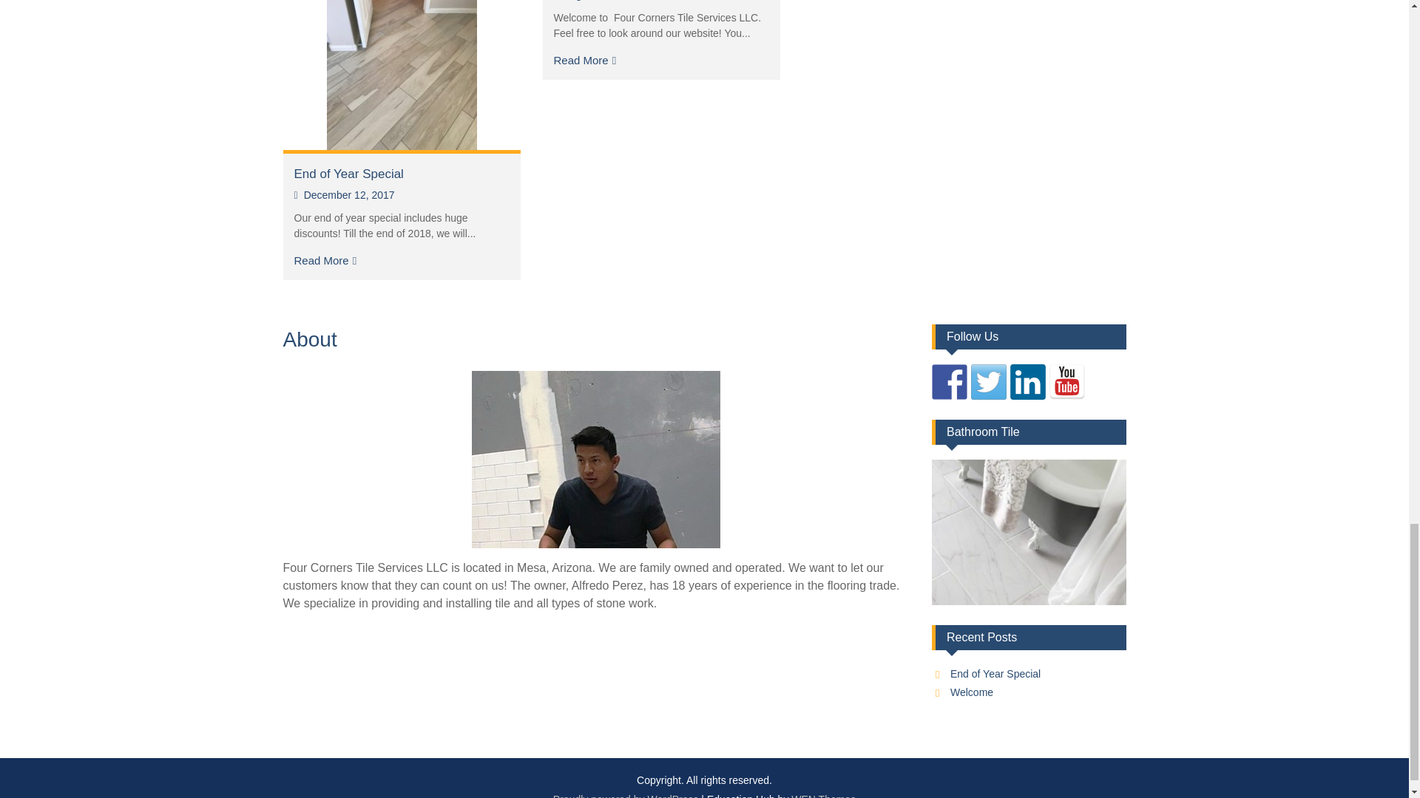  What do you see at coordinates (344, 195) in the screenshot?
I see `December 12, 2017` at bounding box center [344, 195].